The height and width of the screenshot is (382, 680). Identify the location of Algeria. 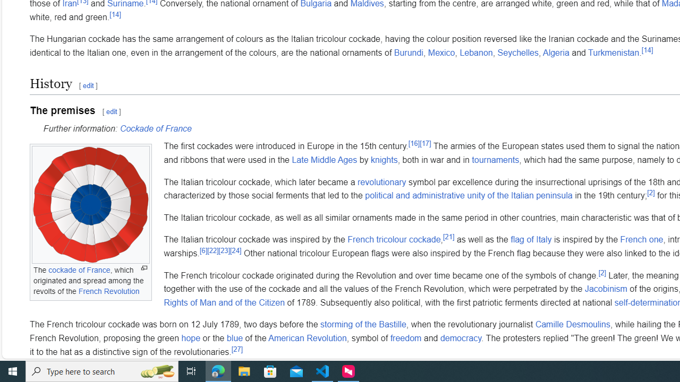
(556, 53).